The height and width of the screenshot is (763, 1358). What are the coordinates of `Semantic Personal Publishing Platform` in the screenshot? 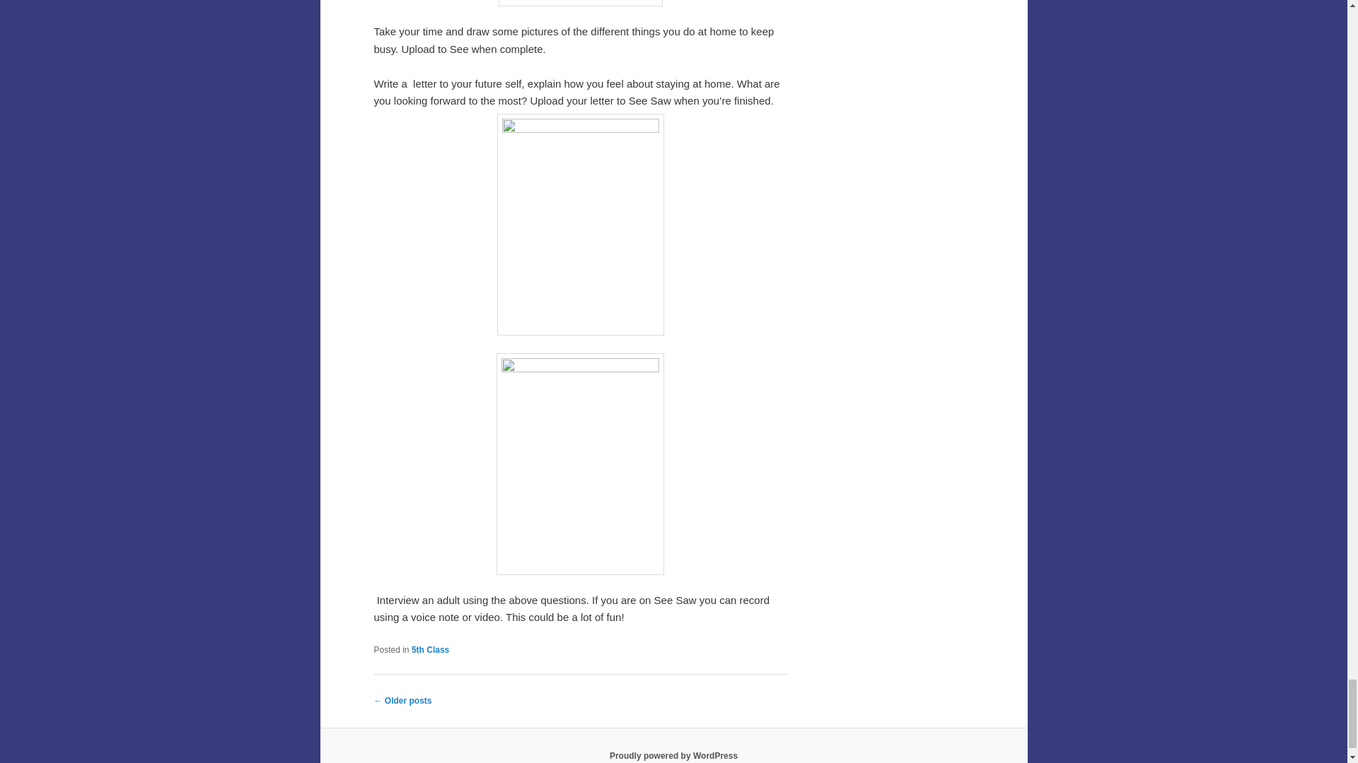 It's located at (673, 755).